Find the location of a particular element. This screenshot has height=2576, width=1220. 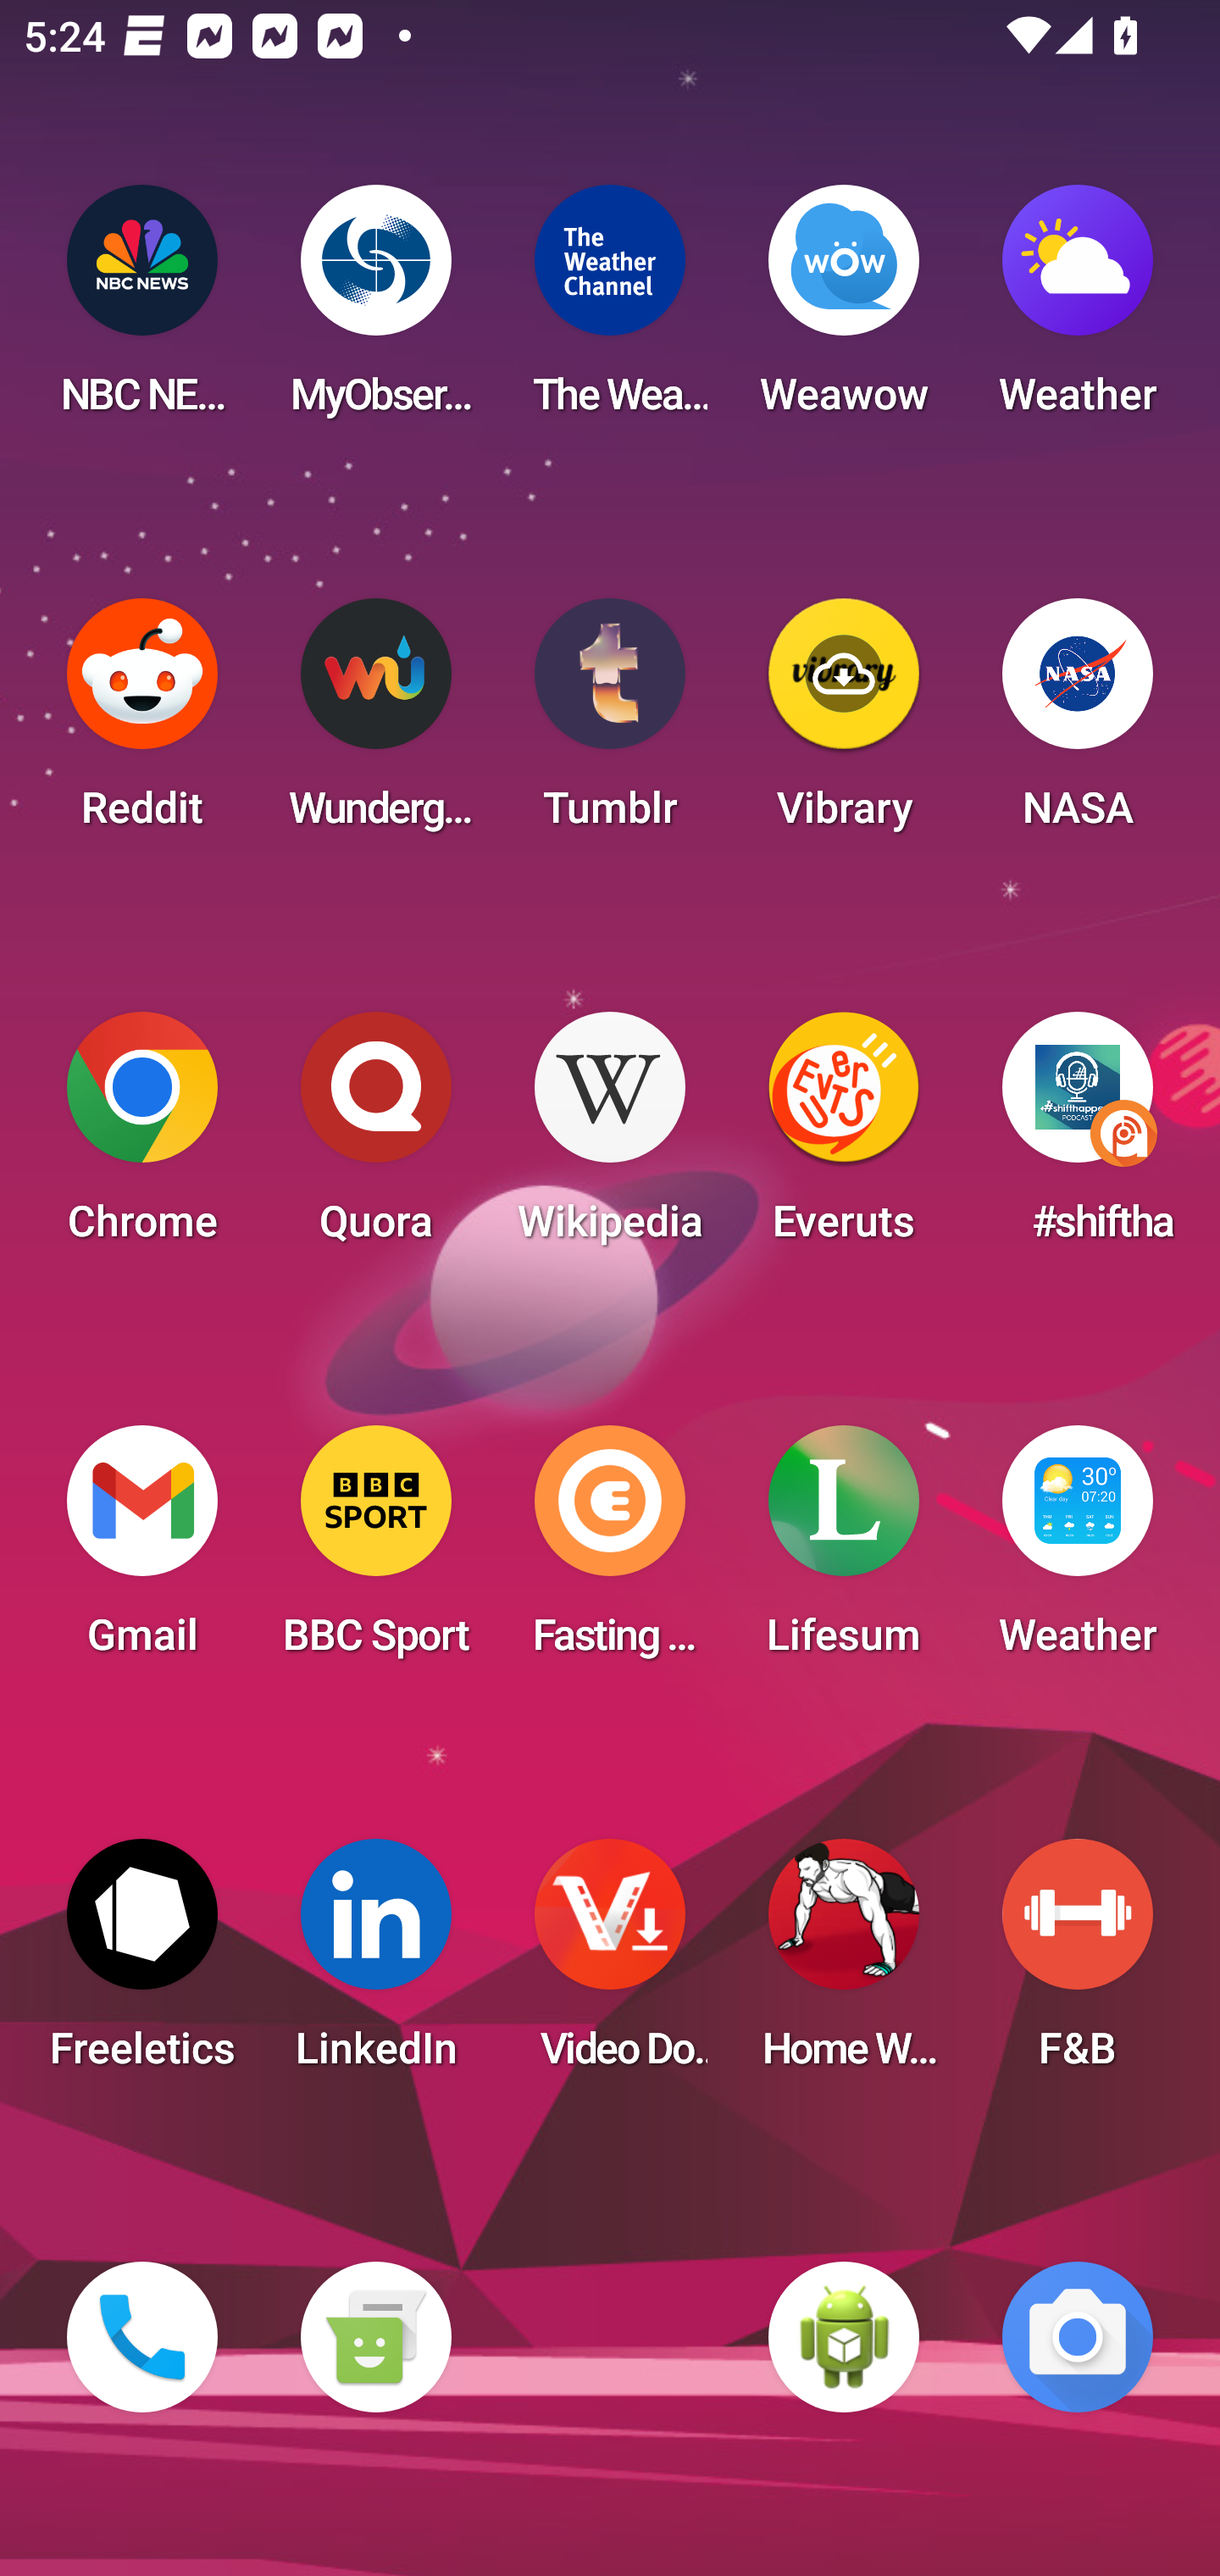

Lifesum is located at coordinates (844, 1551).